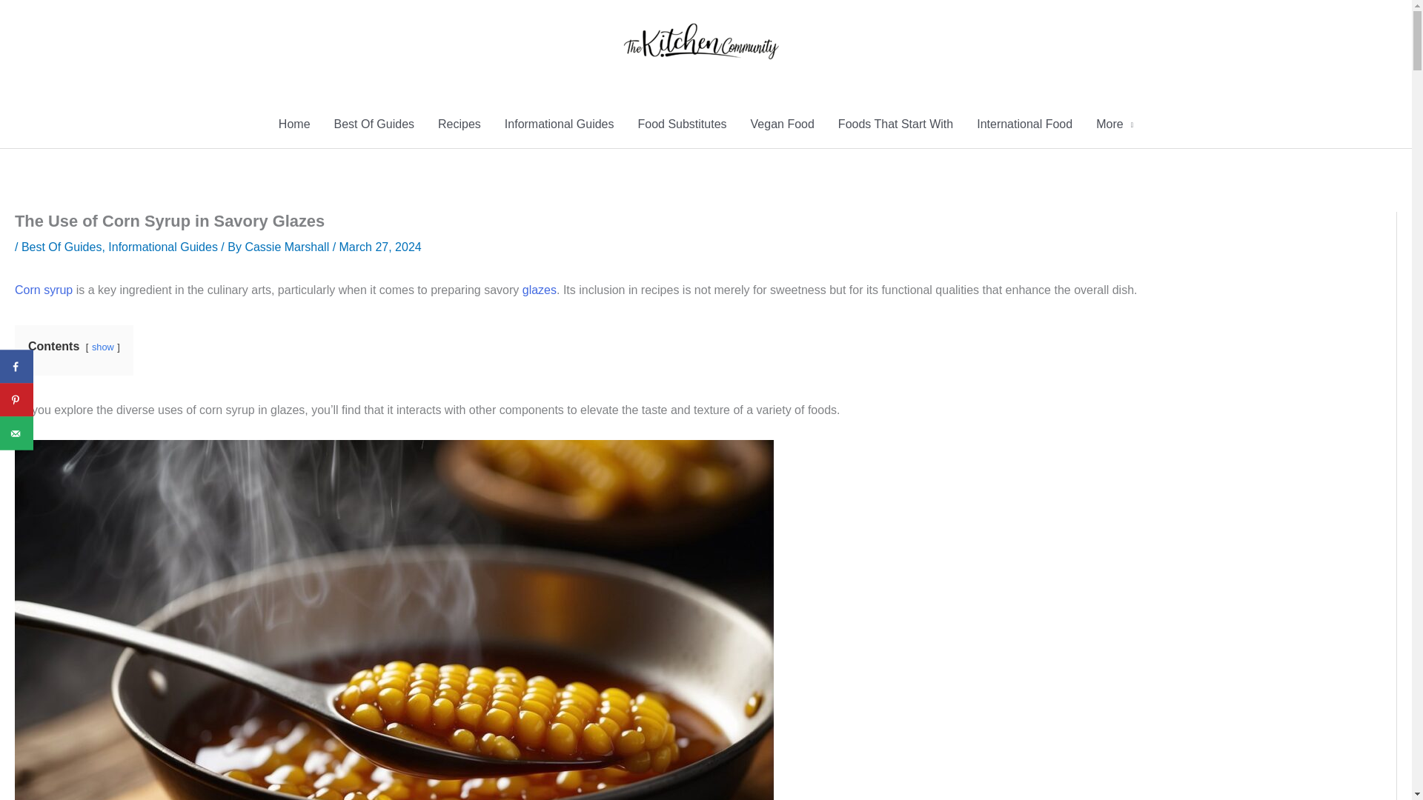 The height and width of the screenshot is (800, 1423). Describe the element at coordinates (682, 124) in the screenshot. I see `Food Substitutes` at that location.